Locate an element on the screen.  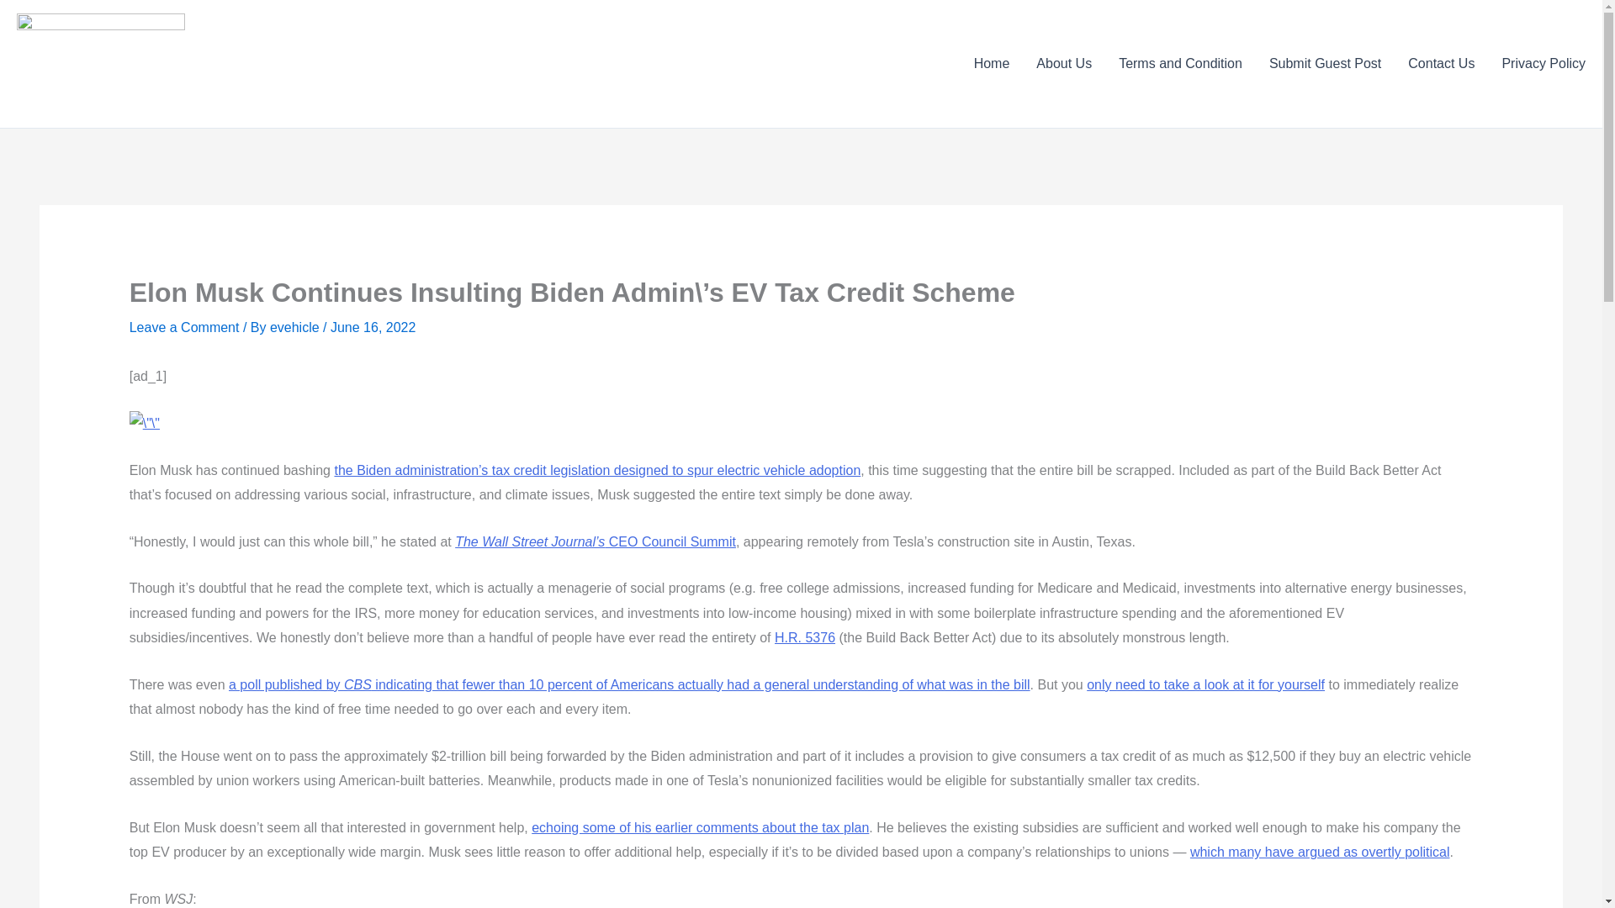
evehicle is located at coordinates (296, 328).